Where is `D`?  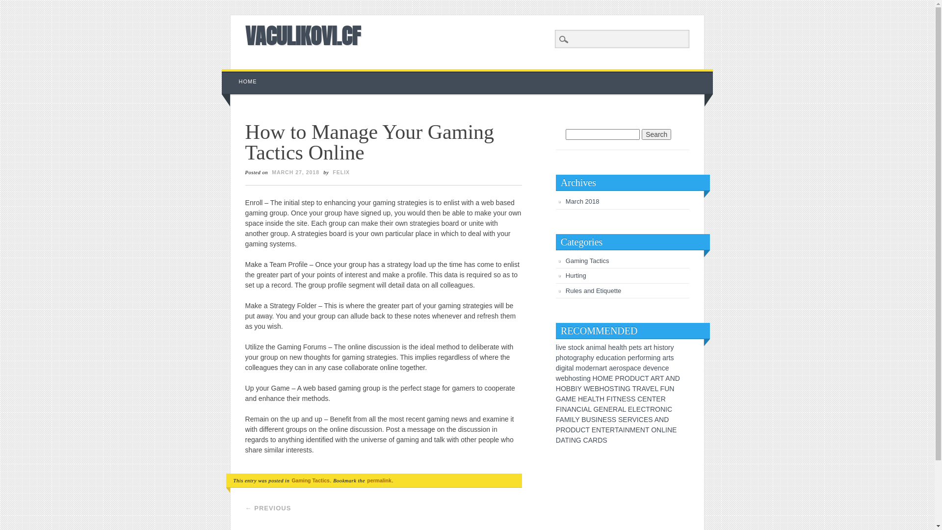
D is located at coordinates (600, 440).